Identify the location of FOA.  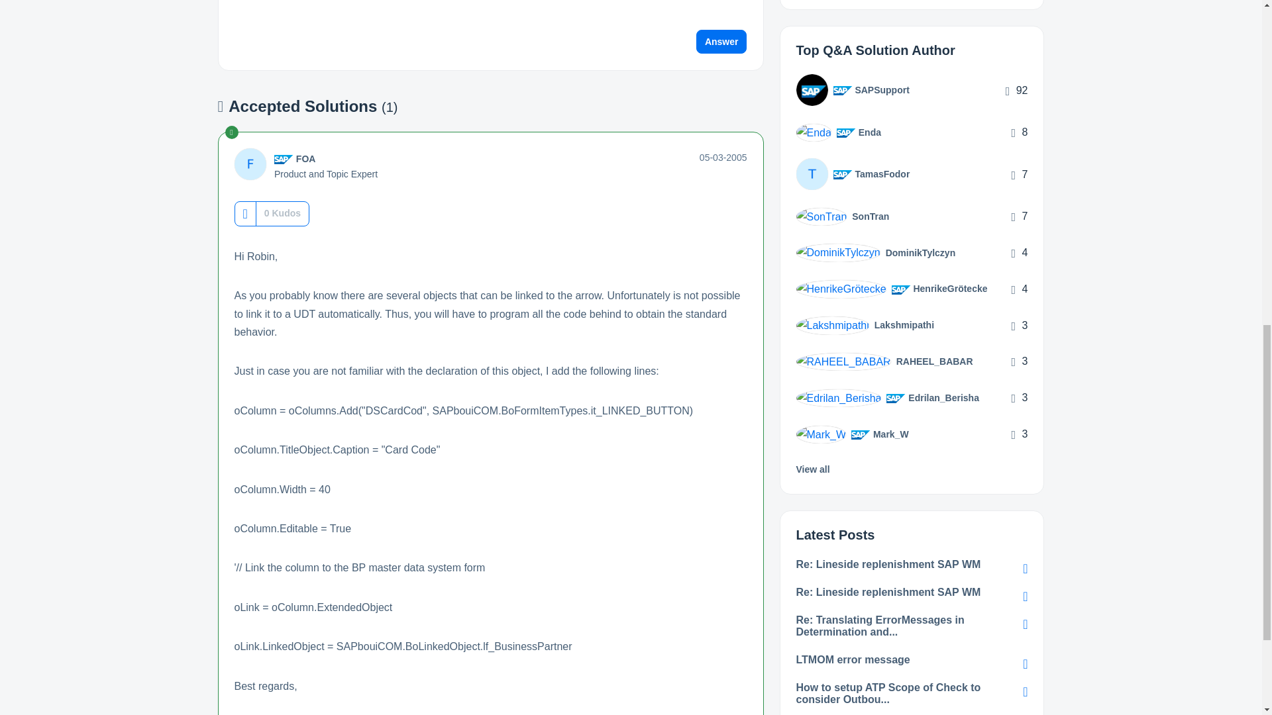
(306, 159).